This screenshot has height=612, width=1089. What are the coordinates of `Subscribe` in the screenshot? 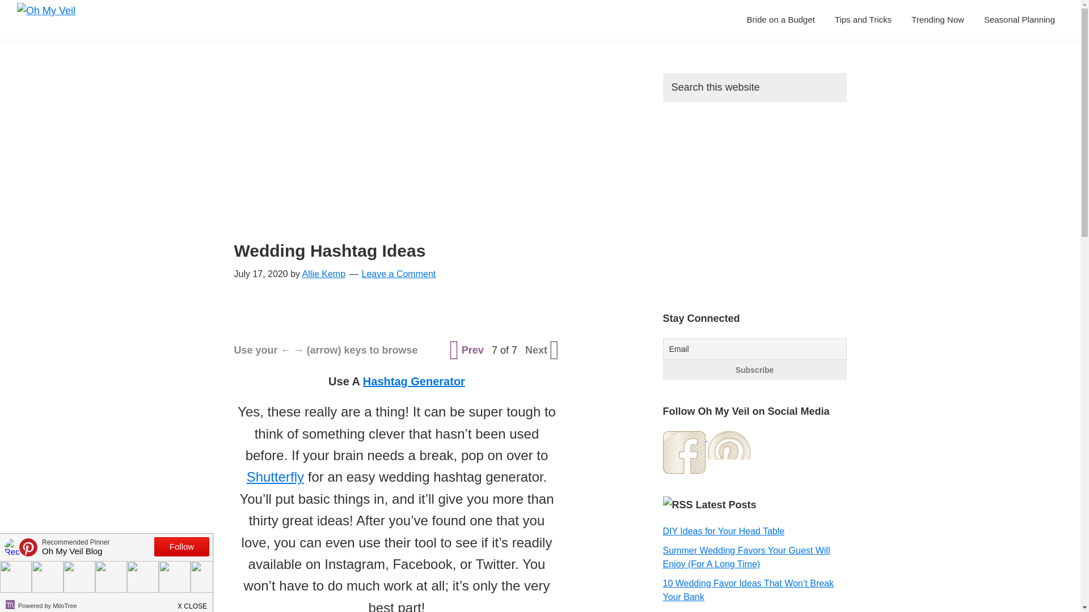 It's located at (754, 369).